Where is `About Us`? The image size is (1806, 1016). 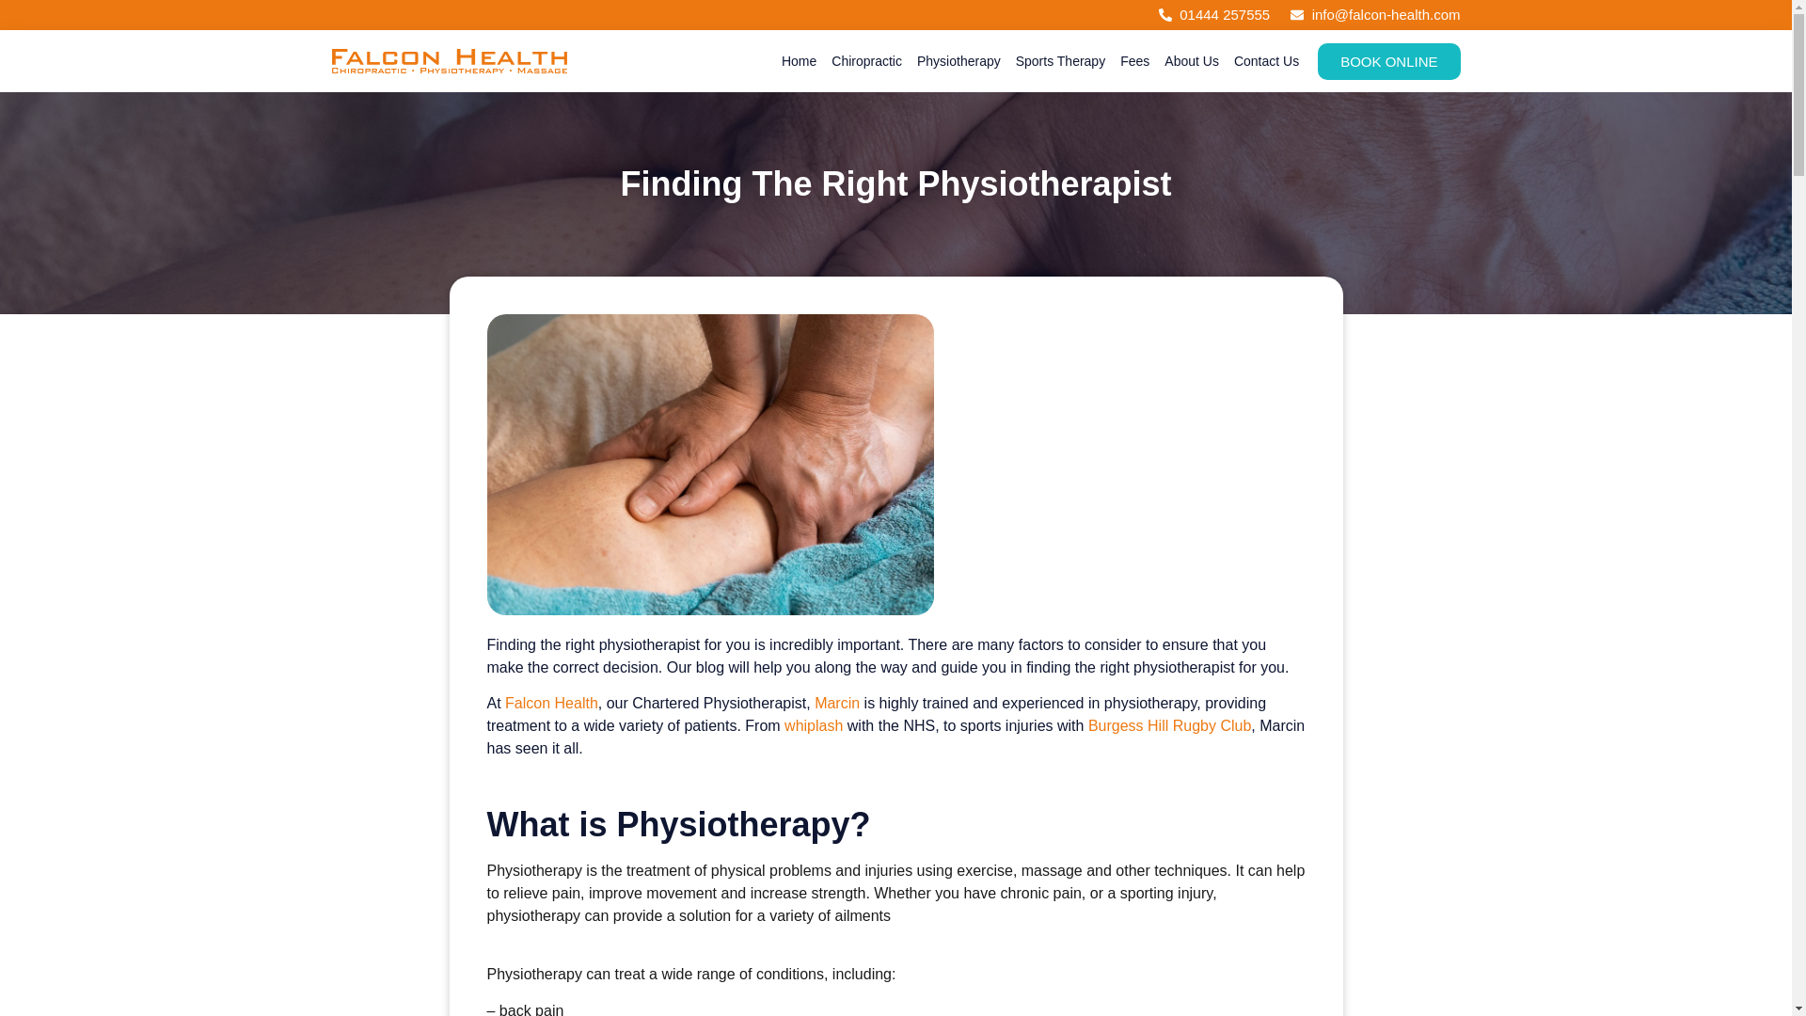 About Us is located at coordinates (1192, 60).